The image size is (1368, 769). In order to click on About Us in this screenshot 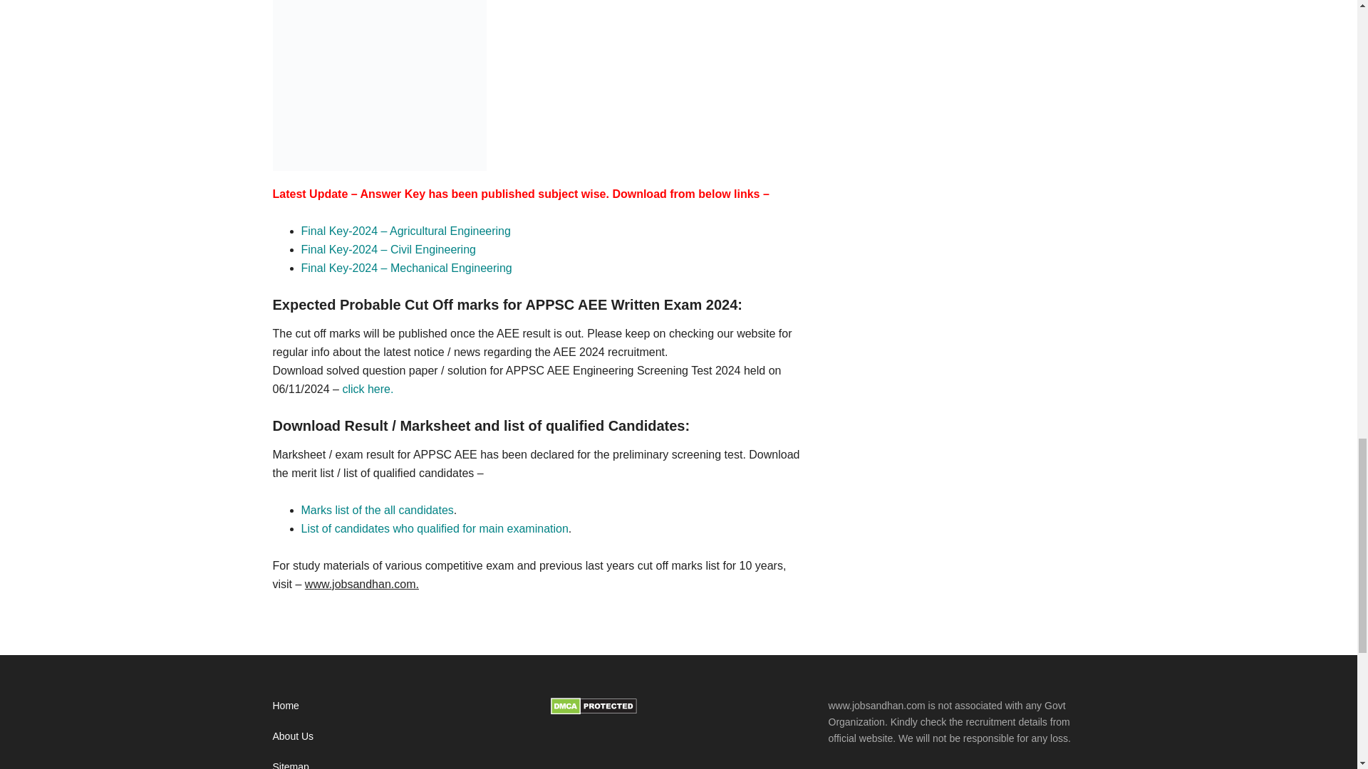, I will do `click(292, 736)`.